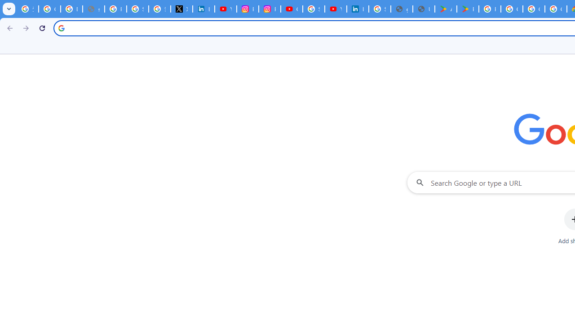  I want to click on User Details, so click(424, 9).